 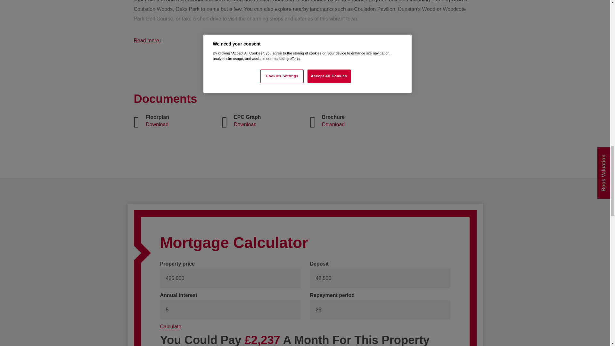 What do you see at coordinates (230, 309) in the screenshot?
I see `5` at bounding box center [230, 309].